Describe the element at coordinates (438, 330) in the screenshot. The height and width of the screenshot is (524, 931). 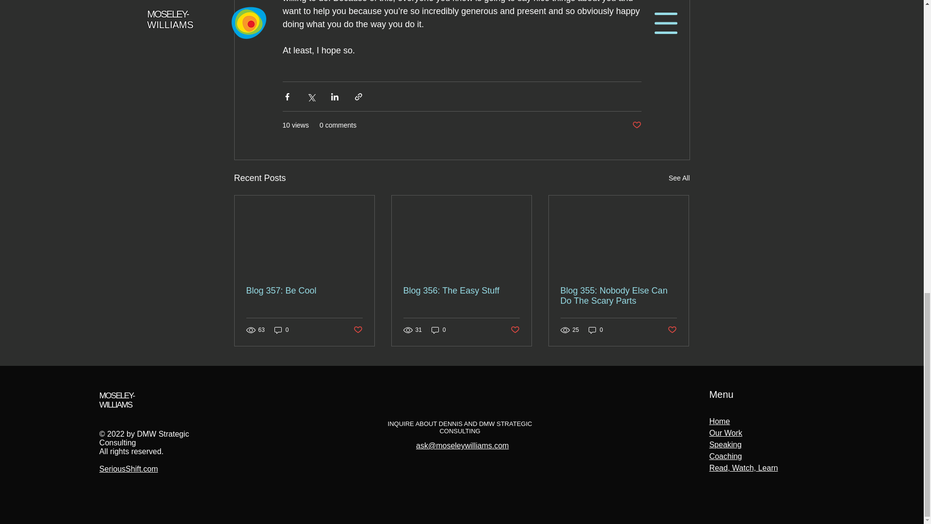
I see `0` at that location.